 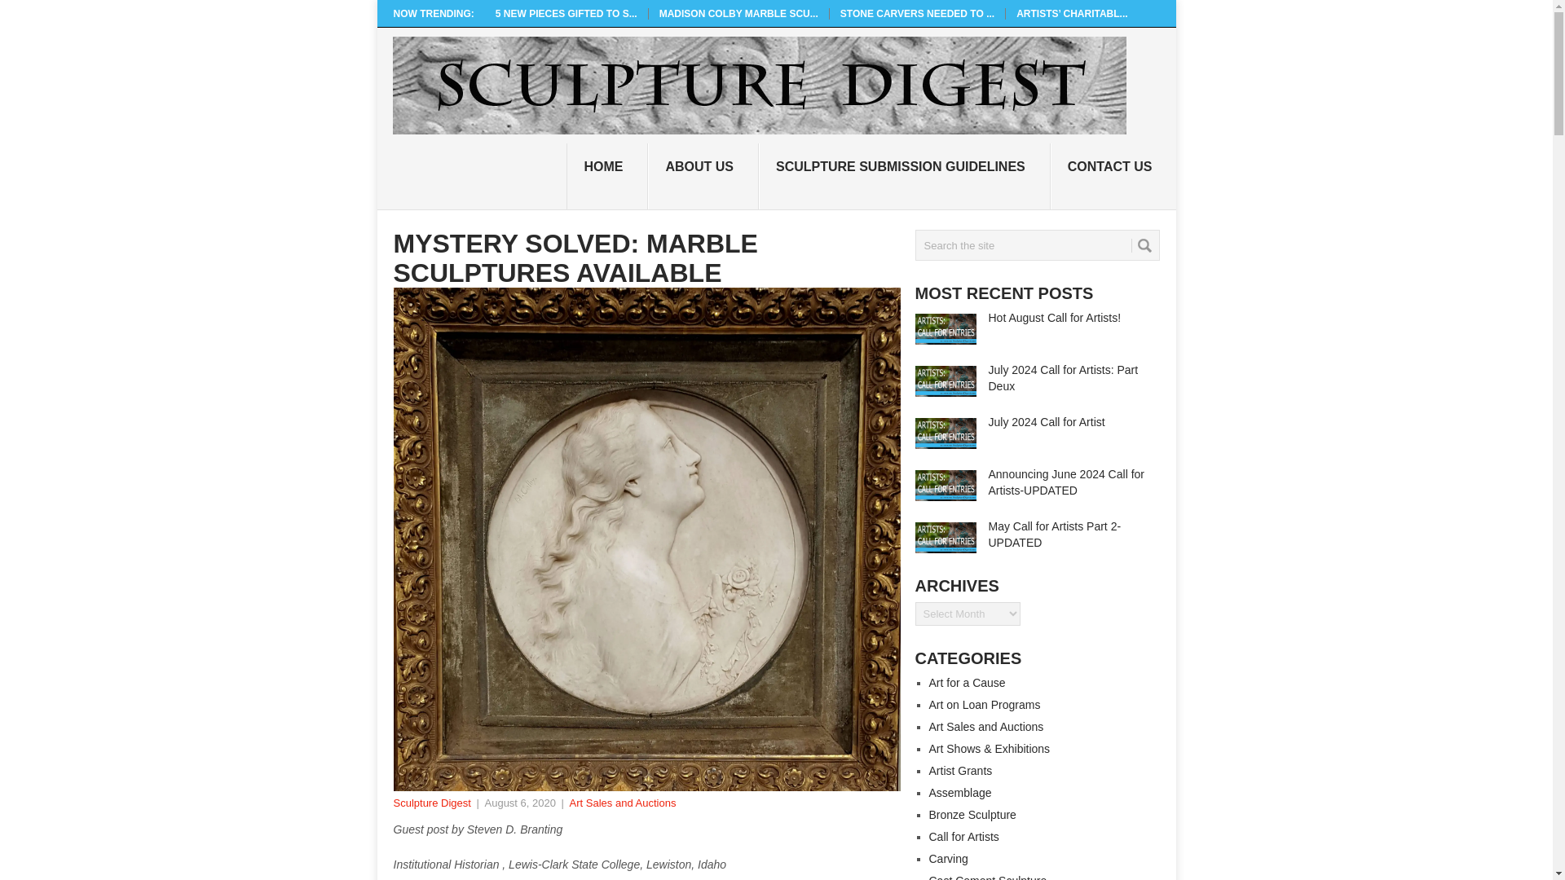 I want to click on STONE CARVERS NEEDED TO ..., so click(x=917, y=13).